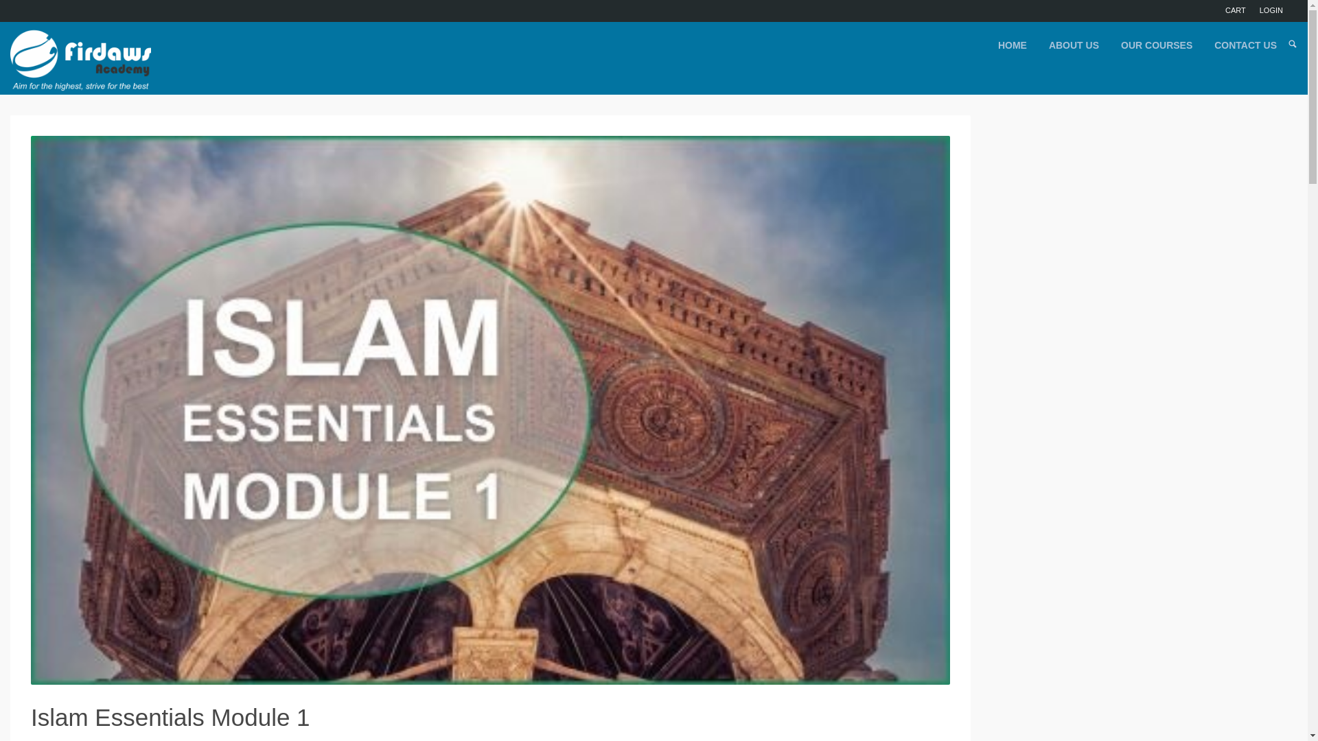 Image resolution: width=1318 pixels, height=741 pixels. Describe the element at coordinates (1013, 46) in the screenshot. I see `HOME` at that location.